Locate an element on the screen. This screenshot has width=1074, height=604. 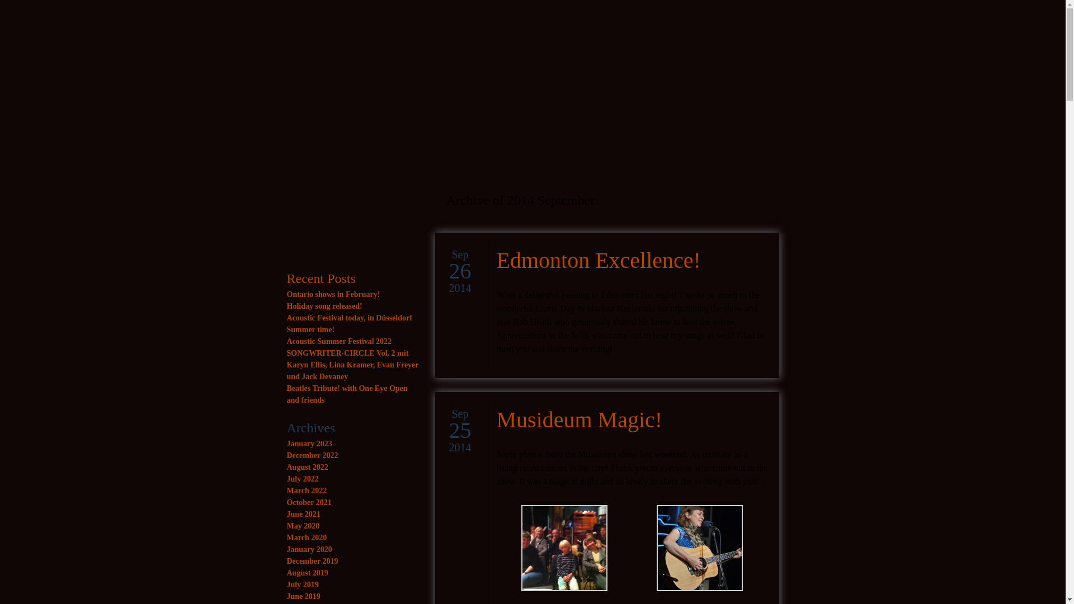
March 2022 is located at coordinates (307, 490).